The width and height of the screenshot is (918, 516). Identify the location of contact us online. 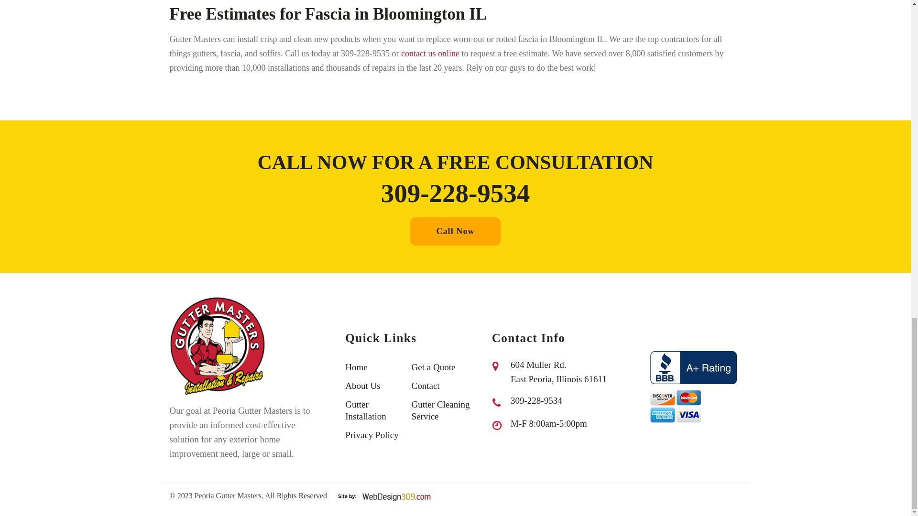
(430, 54).